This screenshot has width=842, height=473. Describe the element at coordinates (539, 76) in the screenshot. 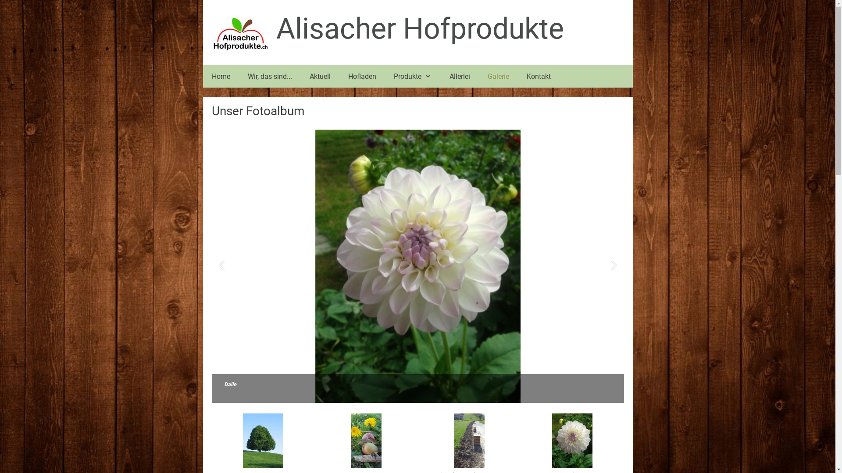

I see `Kontakt` at that location.